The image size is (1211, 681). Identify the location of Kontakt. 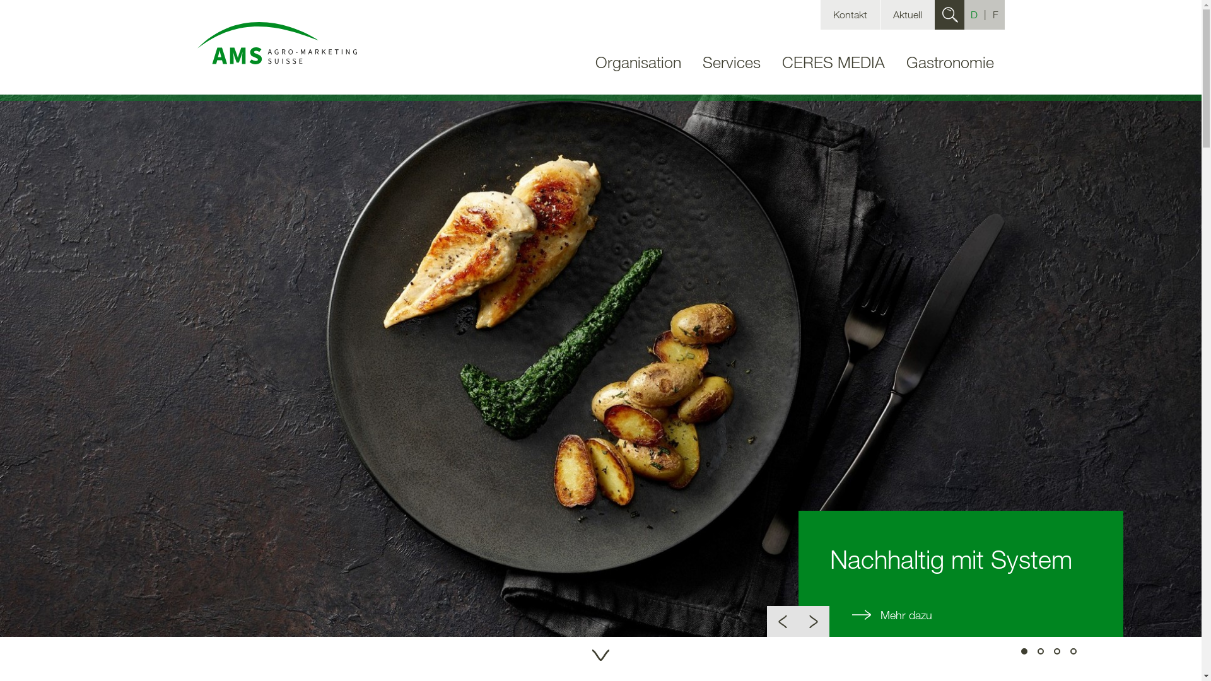
(850, 15).